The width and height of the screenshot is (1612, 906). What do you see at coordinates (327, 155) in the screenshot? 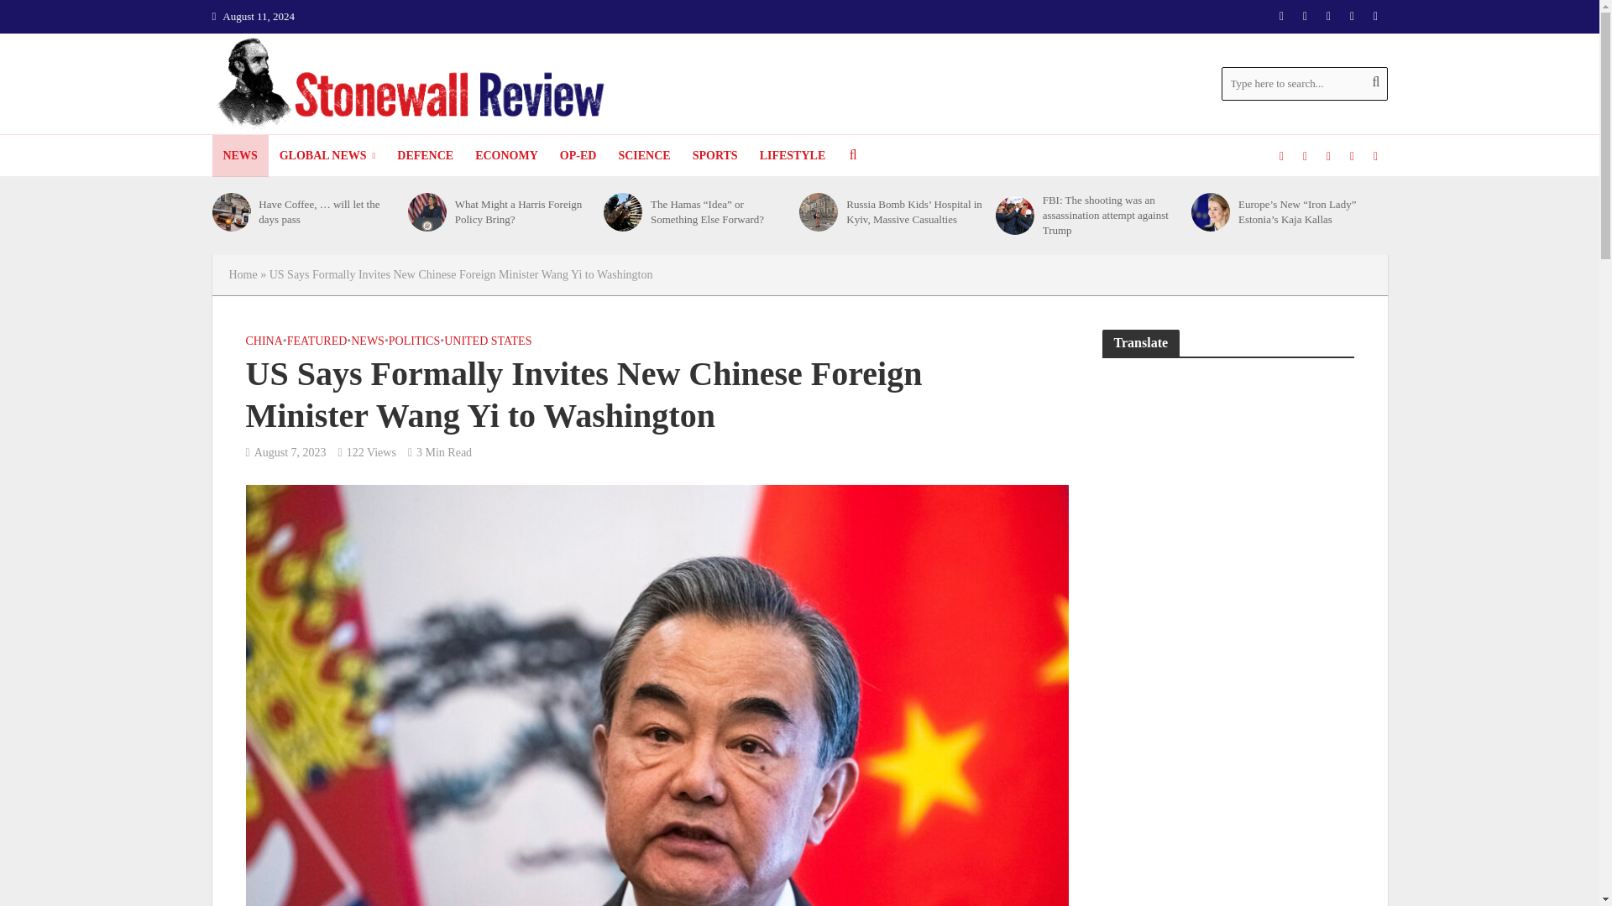
I see `GLOBAL NEWS` at bounding box center [327, 155].